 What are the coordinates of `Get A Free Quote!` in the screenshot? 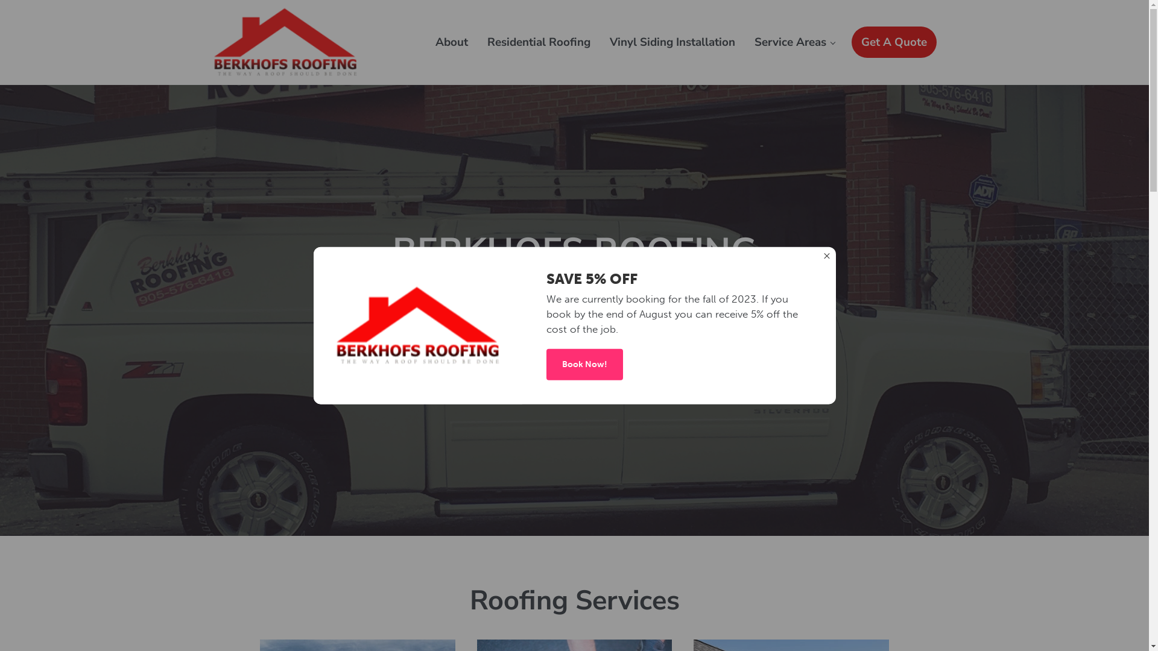 It's located at (574, 371).